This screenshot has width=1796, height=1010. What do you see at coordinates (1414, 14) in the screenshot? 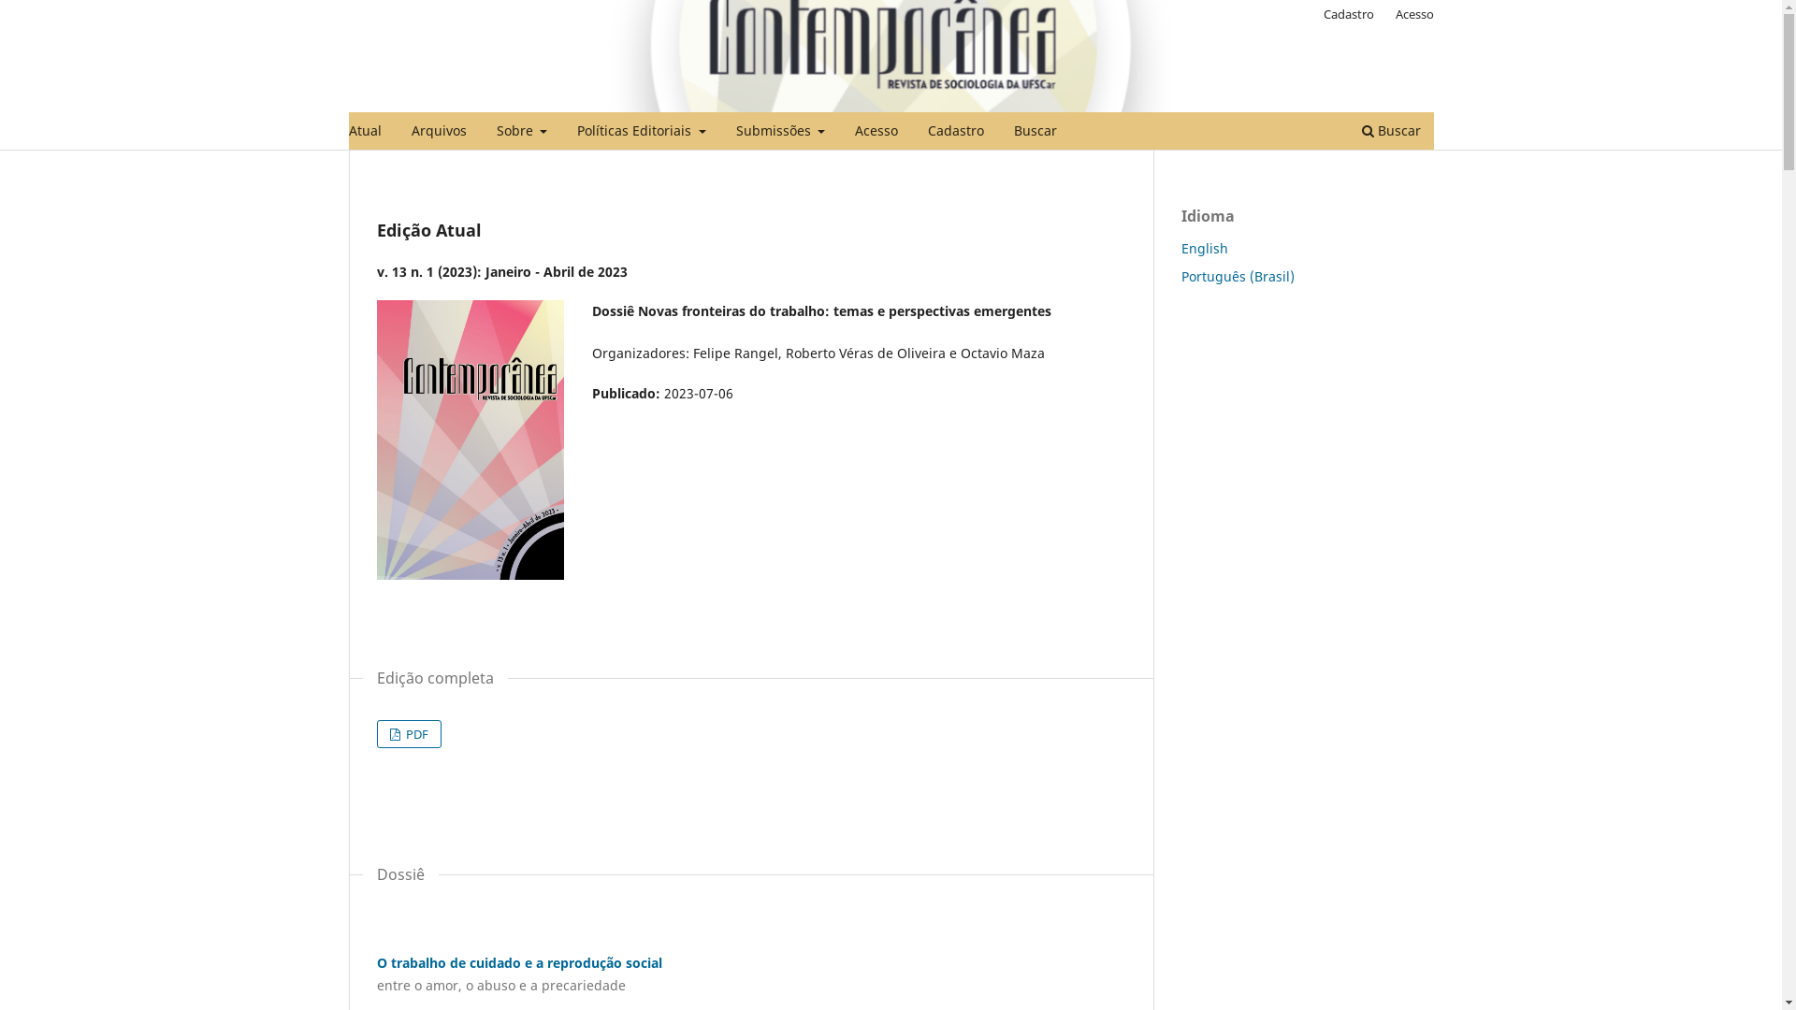
I see `Acesso` at bounding box center [1414, 14].